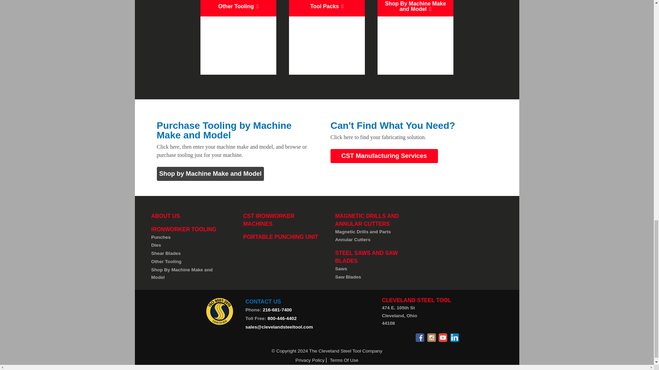  What do you see at coordinates (189, 237) in the screenshot?
I see `Punches` at bounding box center [189, 237].